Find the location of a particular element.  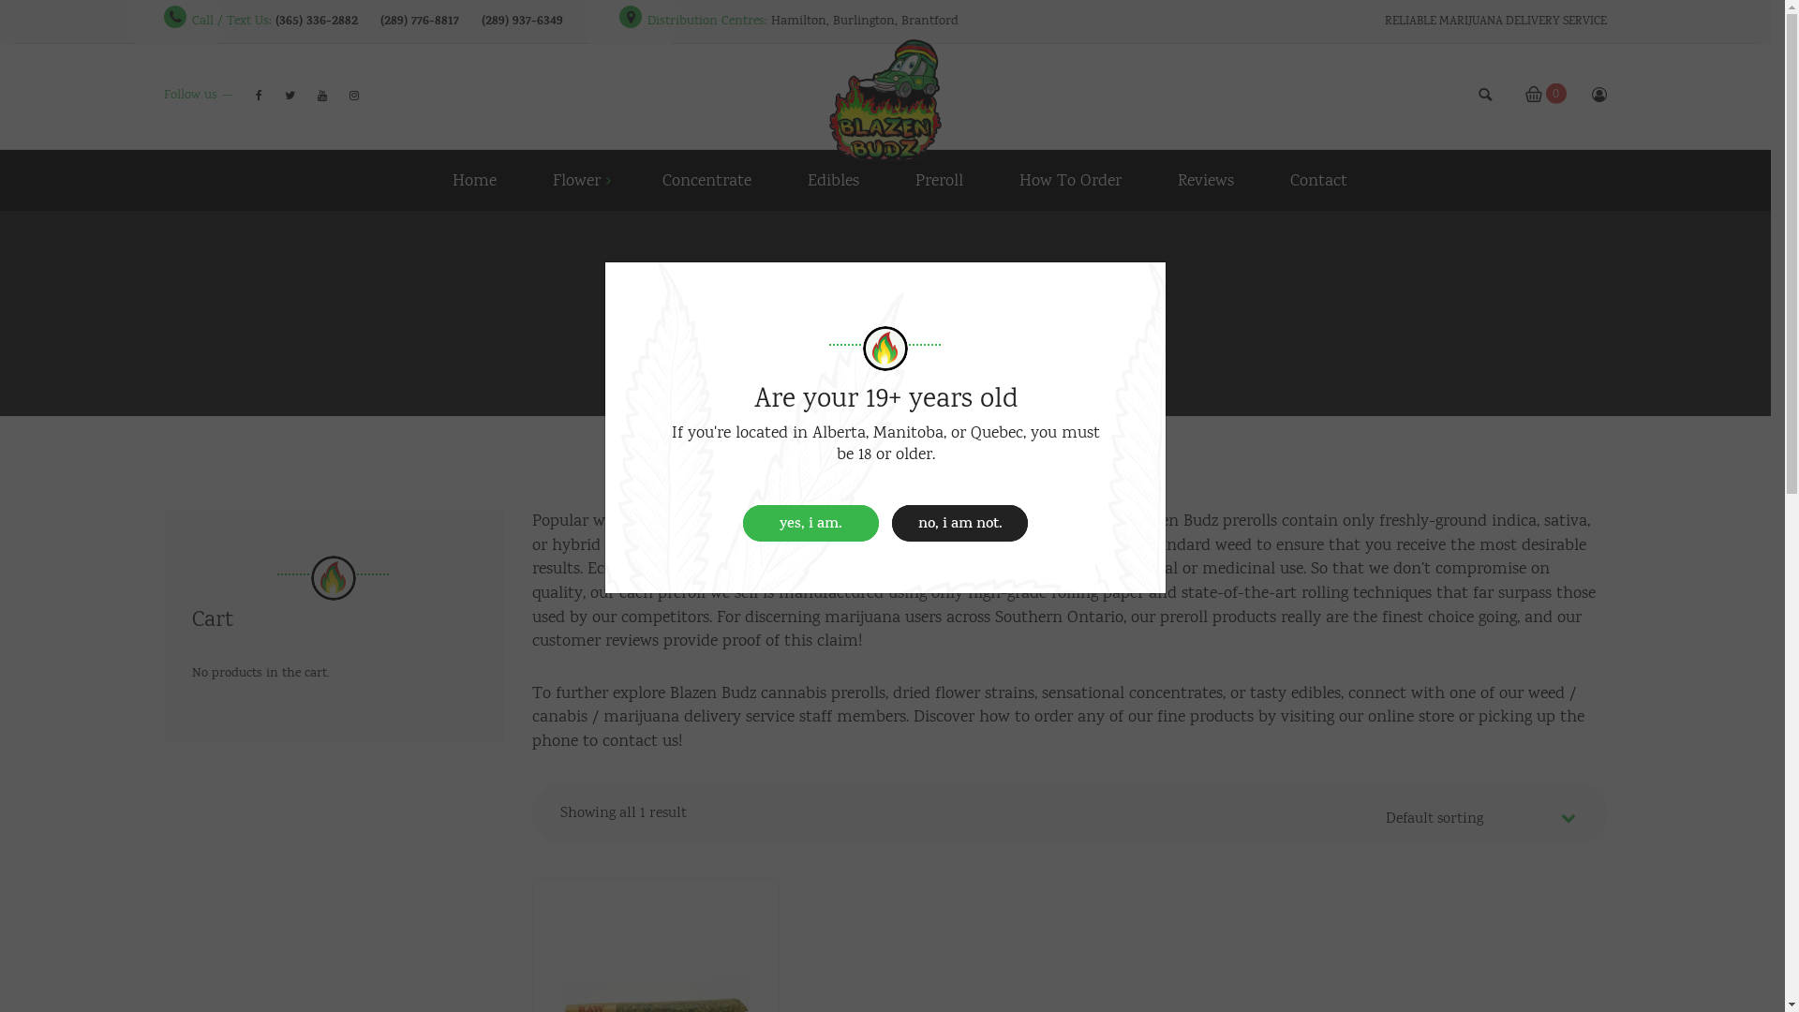

0 is located at coordinates (1544, 97).